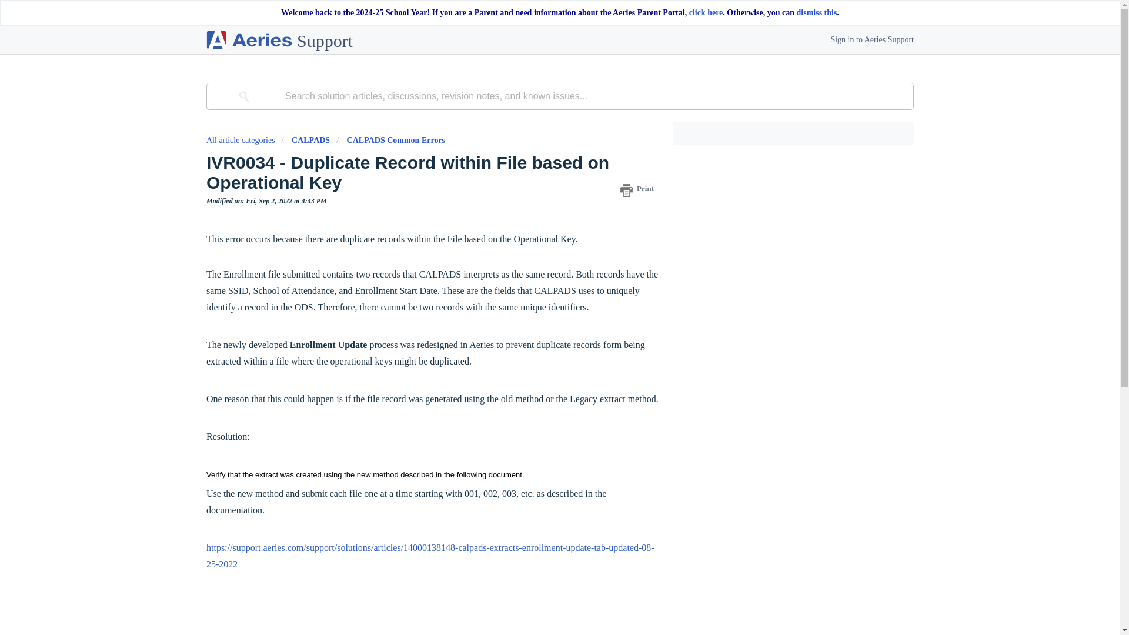  I want to click on Sign in to Aeries Support, so click(871, 40).